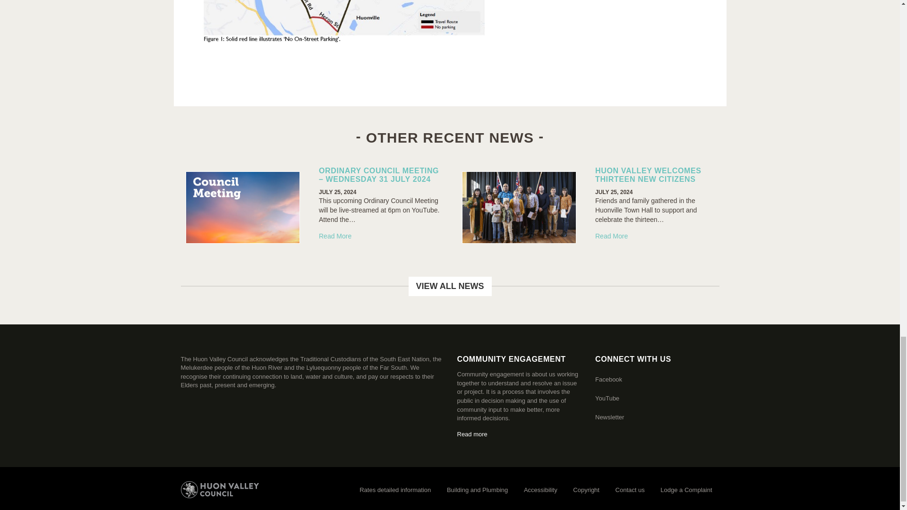 The image size is (907, 510). Describe the element at coordinates (335, 236) in the screenshot. I see `Read More` at that location.